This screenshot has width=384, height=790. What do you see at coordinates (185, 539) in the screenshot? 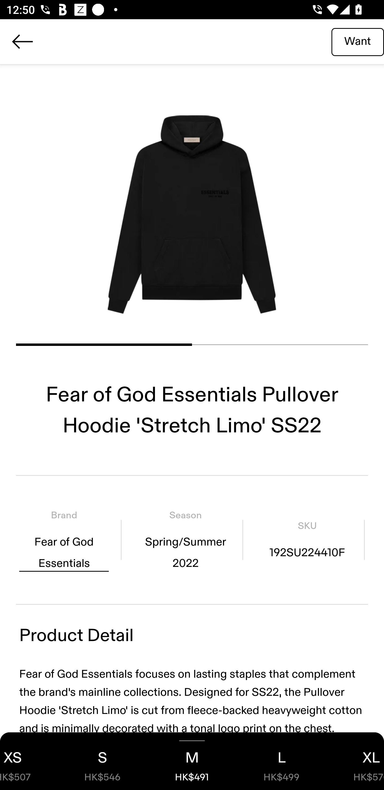
I see `Season Spring/Summer 2022` at bounding box center [185, 539].